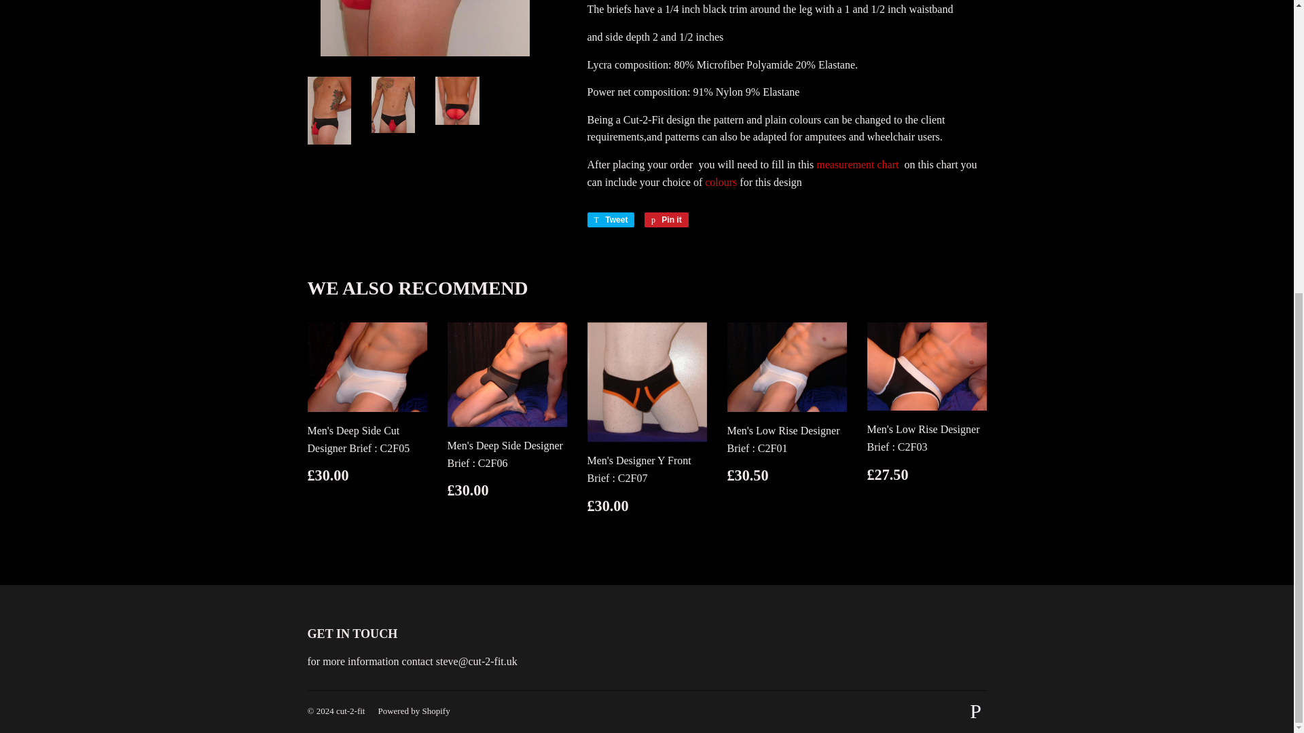 Image resolution: width=1304 pixels, height=733 pixels. What do you see at coordinates (857, 164) in the screenshot?
I see `cut-2-fit measurement chart` at bounding box center [857, 164].